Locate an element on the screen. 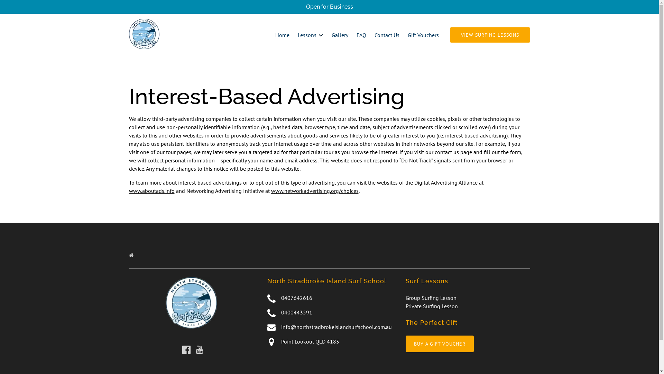 This screenshot has height=374, width=664. Skip to footer is located at coordinates (19, 8).